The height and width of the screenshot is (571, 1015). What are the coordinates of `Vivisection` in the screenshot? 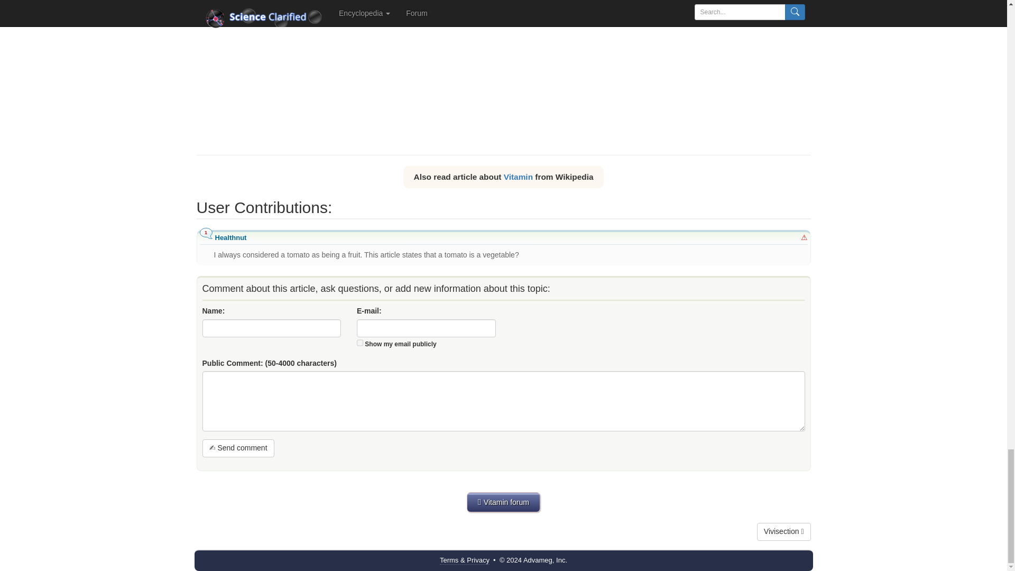 It's located at (784, 532).